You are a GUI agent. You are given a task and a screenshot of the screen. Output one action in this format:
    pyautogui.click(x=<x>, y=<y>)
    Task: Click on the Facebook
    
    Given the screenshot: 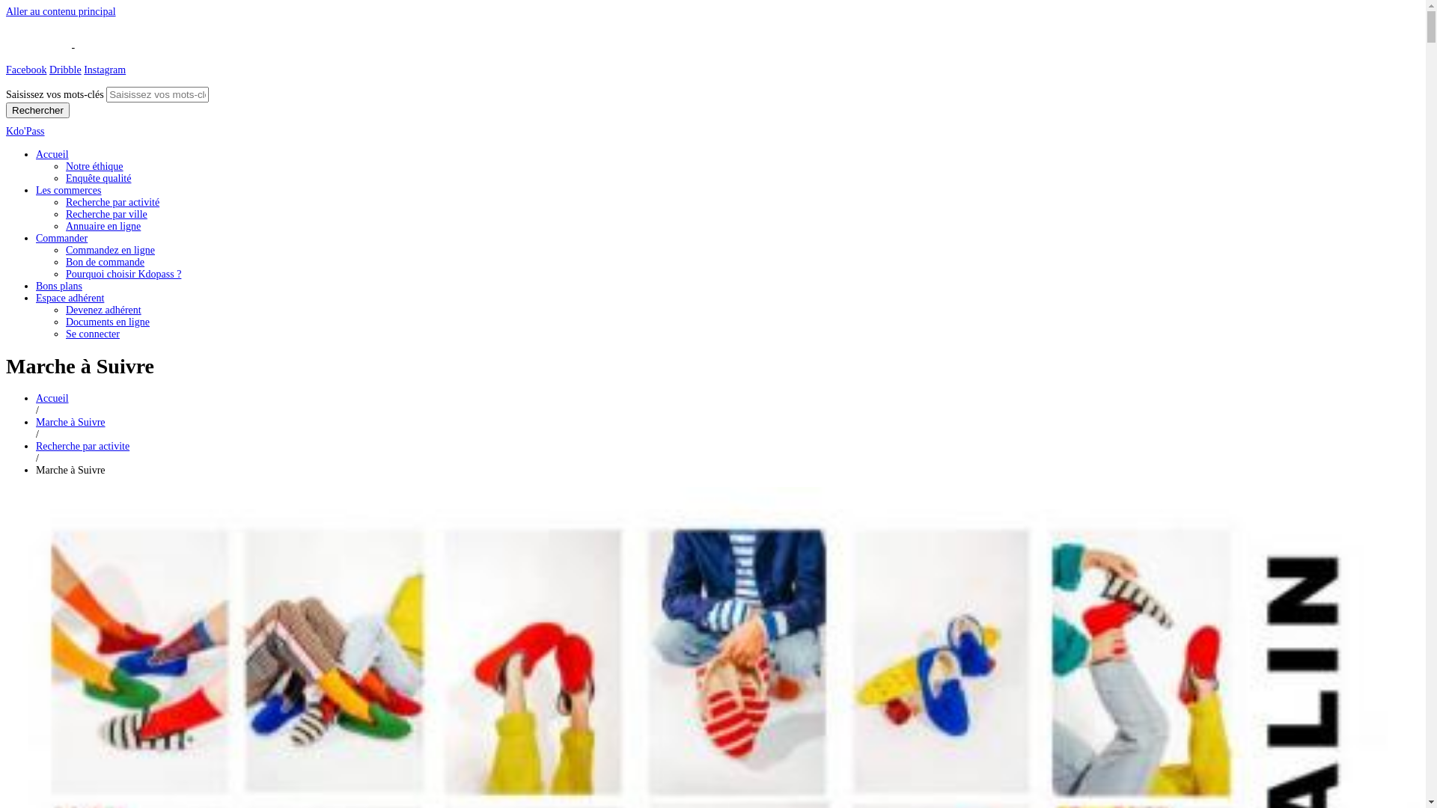 What is the action you would take?
    pyautogui.click(x=26, y=70)
    